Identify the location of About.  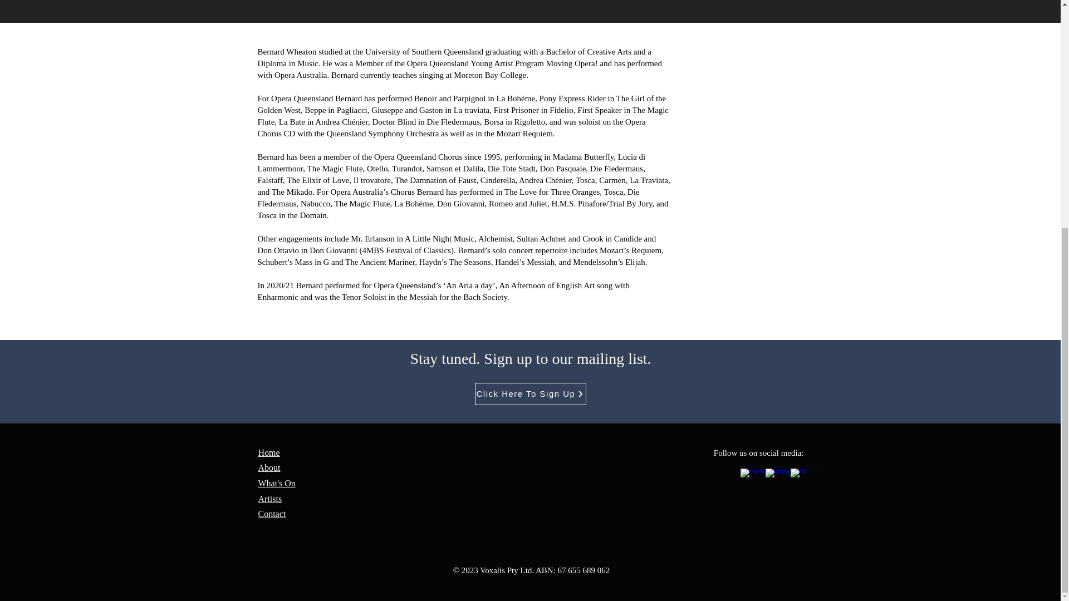
(269, 467).